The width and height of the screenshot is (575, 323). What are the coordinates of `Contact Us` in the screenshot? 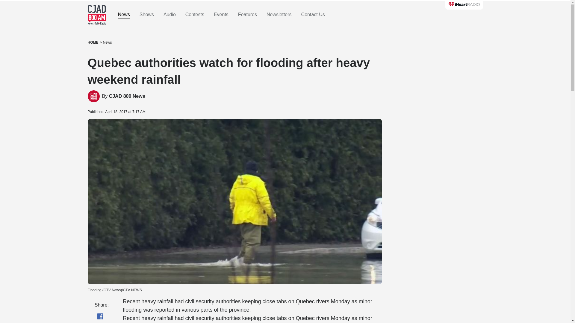 It's located at (313, 15).